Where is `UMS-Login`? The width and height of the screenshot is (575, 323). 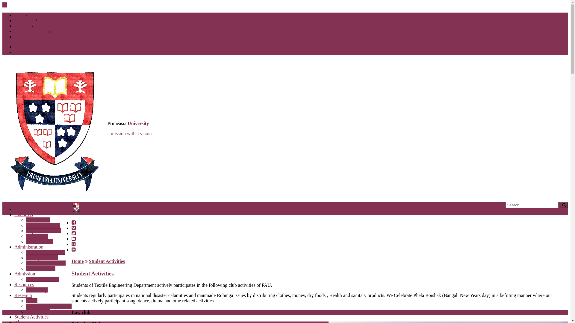
UMS-Login is located at coordinates (29, 52).